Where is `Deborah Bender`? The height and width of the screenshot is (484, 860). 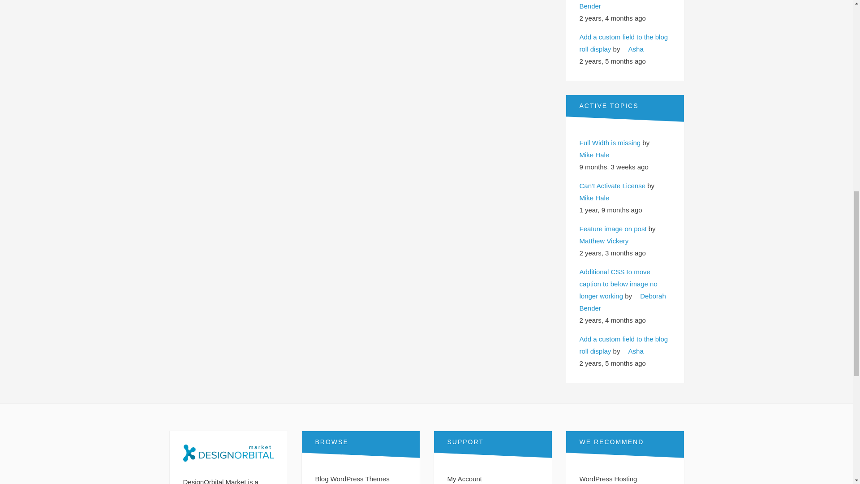 Deborah Bender is located at coordinates (623, 4).